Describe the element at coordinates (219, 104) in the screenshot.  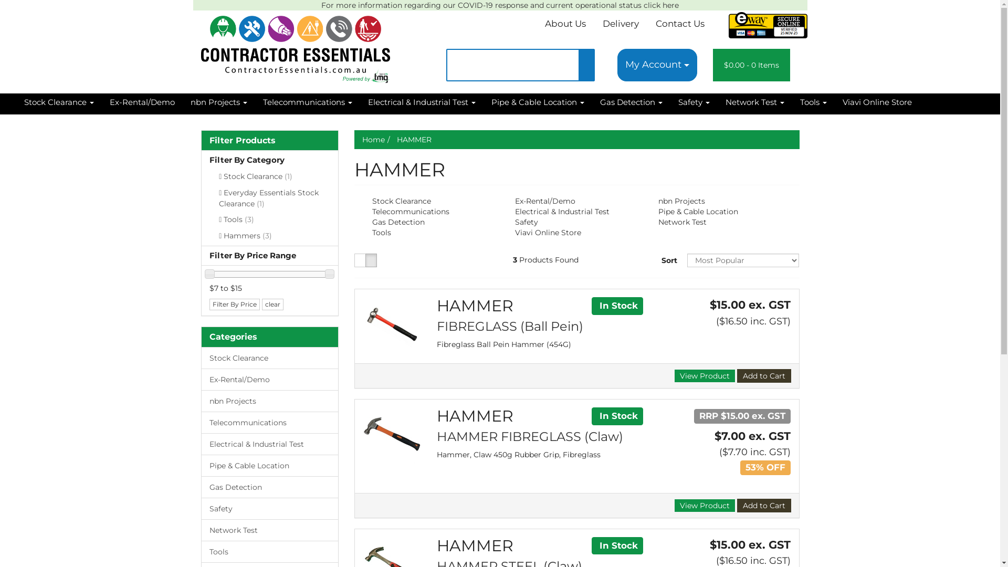
I see `nbn Projects` at that location.